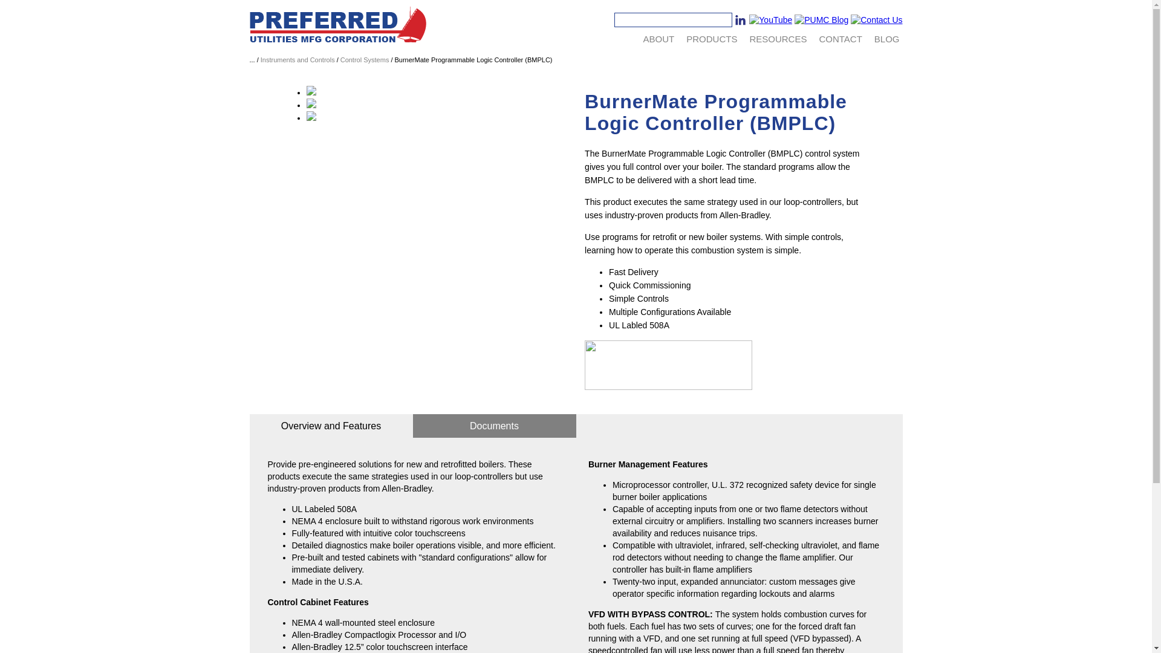 This screenshot has width=1161, height=653. What do you see at coordinates (364, 59) in the screenshot?
I see `Control Systems` at bounding box center [364, 59].